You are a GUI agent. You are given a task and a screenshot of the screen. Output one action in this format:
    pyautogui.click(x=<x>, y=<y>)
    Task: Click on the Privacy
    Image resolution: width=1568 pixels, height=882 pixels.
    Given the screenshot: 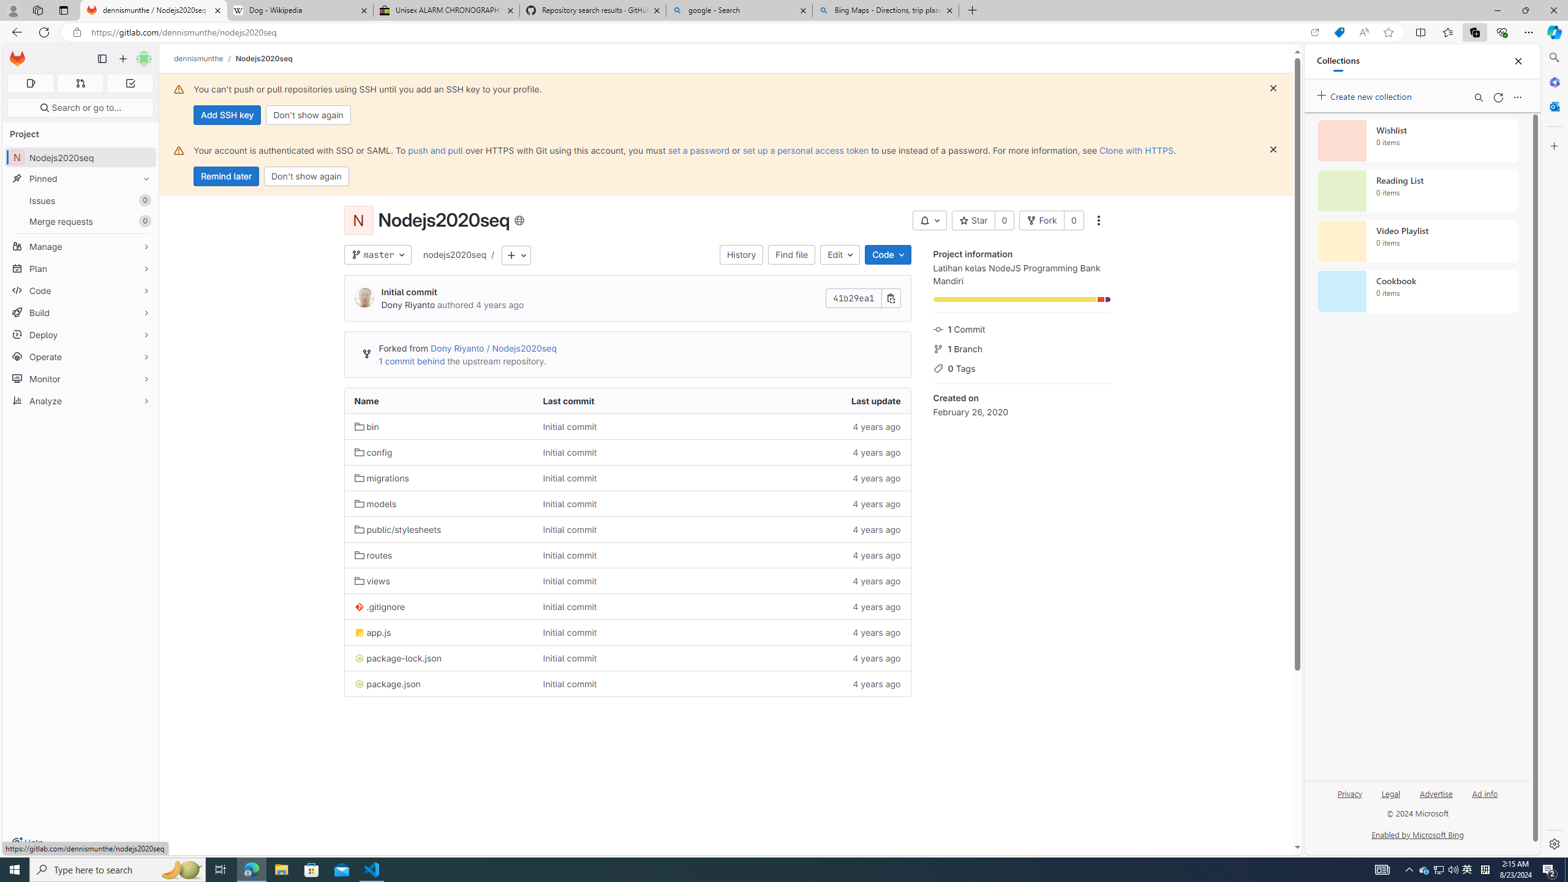 What is the action you would take?
    pyautogui.click(x=1349, y=799)
    